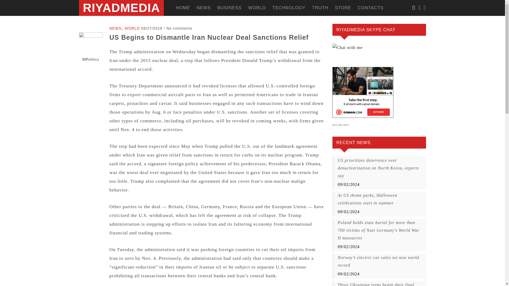  Describe the element at coordinates (132, 28) in the screenshot. I see `WORLD` at that location.